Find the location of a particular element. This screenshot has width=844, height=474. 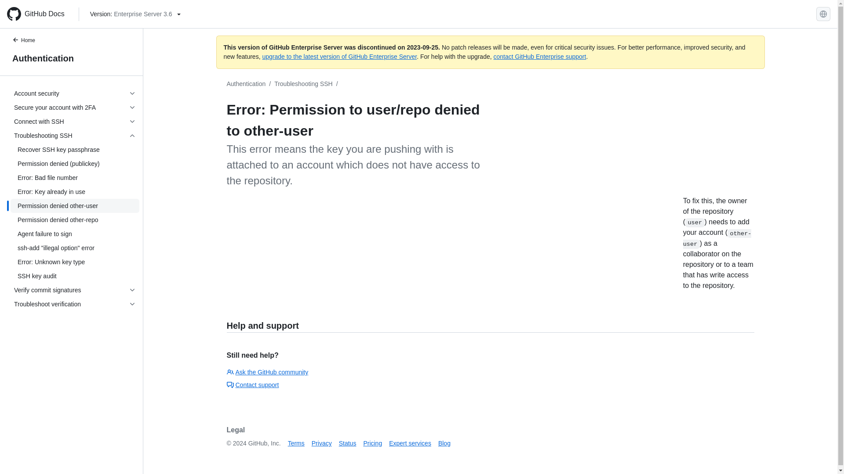

Account security is located at coordinates (75, 93).